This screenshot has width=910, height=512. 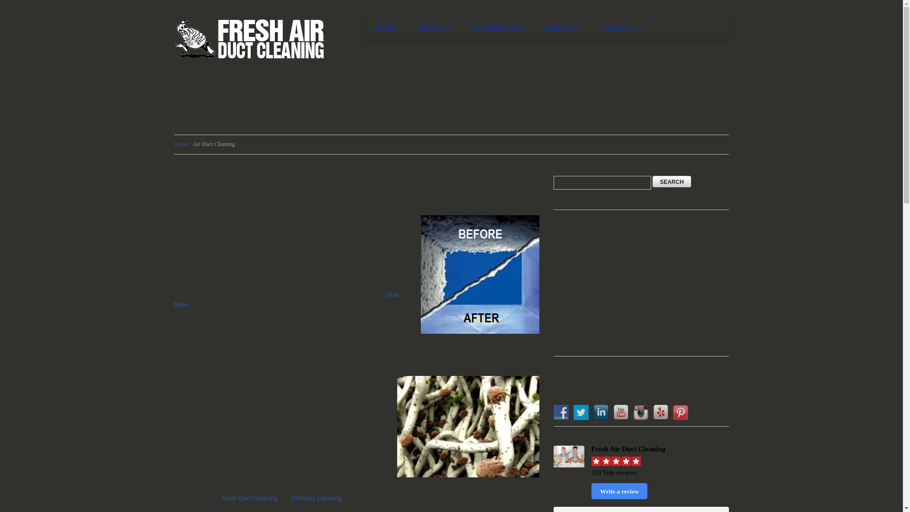 I want to click on Follow Us on LinkedIn, so click(x=601, y=412).